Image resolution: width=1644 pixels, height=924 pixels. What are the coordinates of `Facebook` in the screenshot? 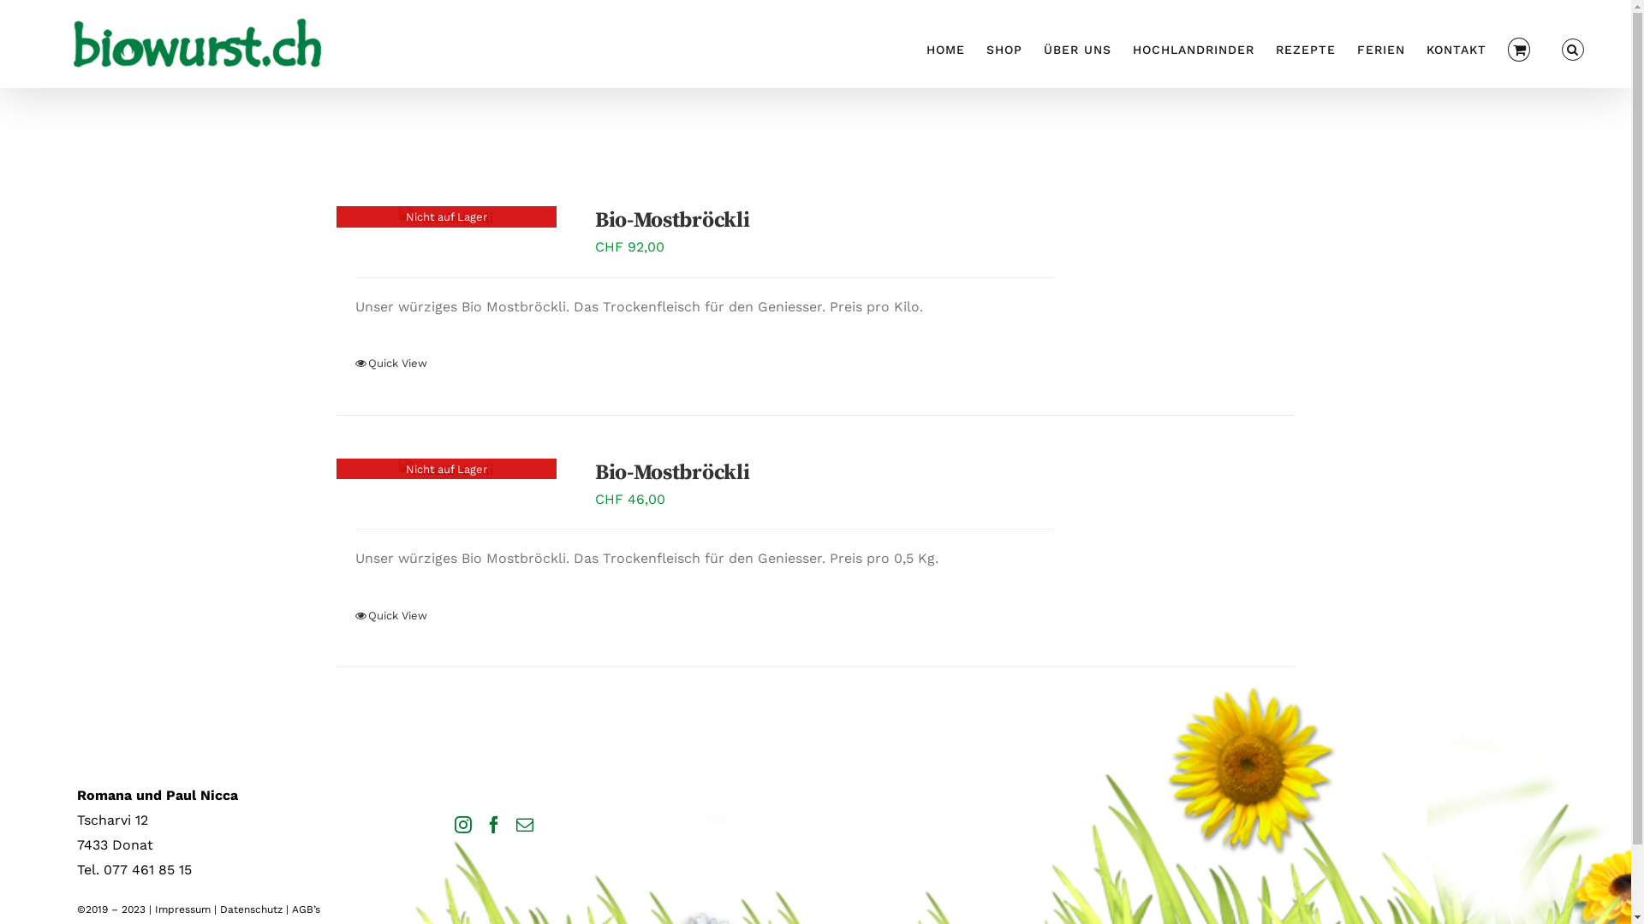 It's located at (494, 825).